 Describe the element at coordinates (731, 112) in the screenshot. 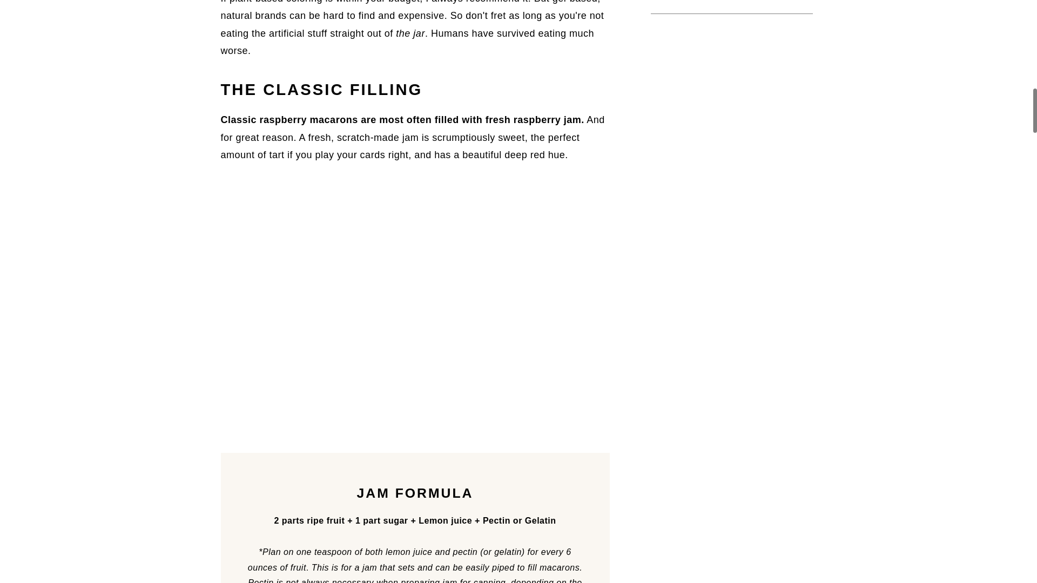

I see `my foodgawker gallery` at that location.